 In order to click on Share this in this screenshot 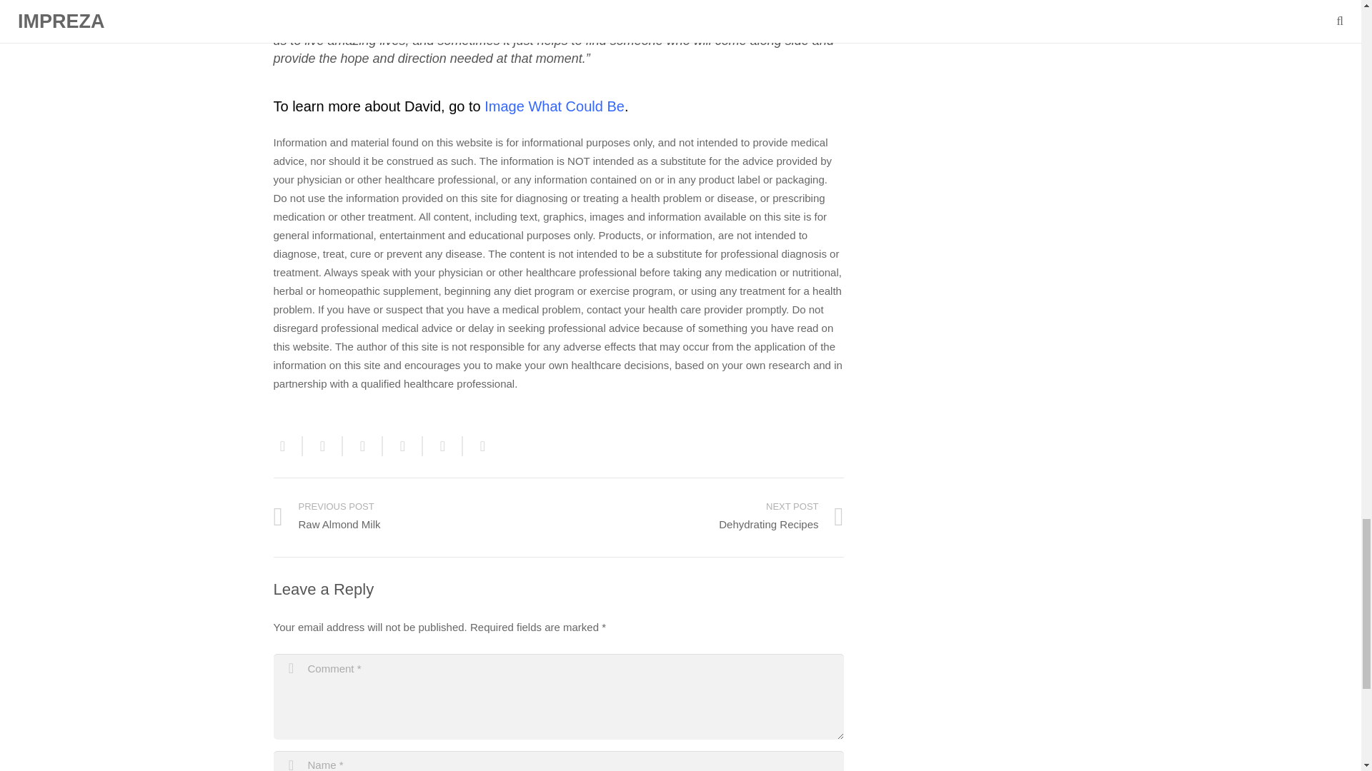, I will do `click(323, 446)`.